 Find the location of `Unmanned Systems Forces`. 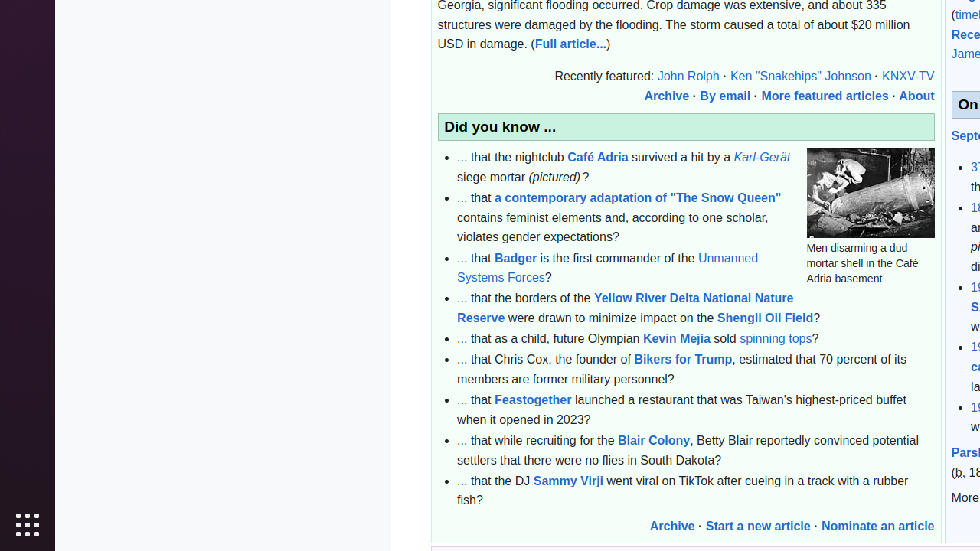

Unmanned Systems Forces is located at coordinates (608, 268).